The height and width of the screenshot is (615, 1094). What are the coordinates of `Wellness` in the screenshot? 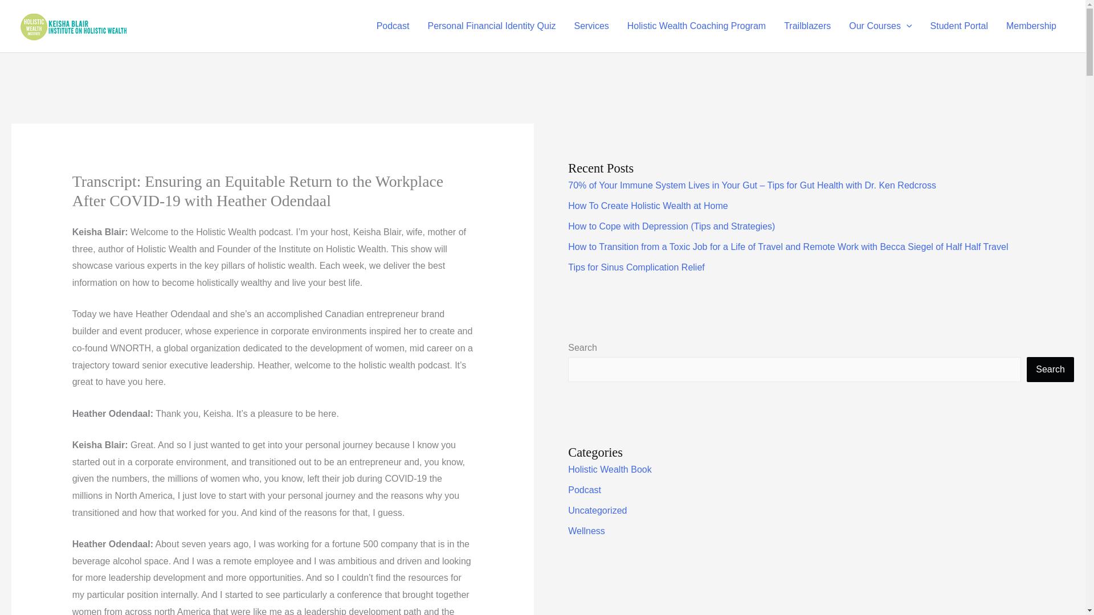 It's located at (586, 531).